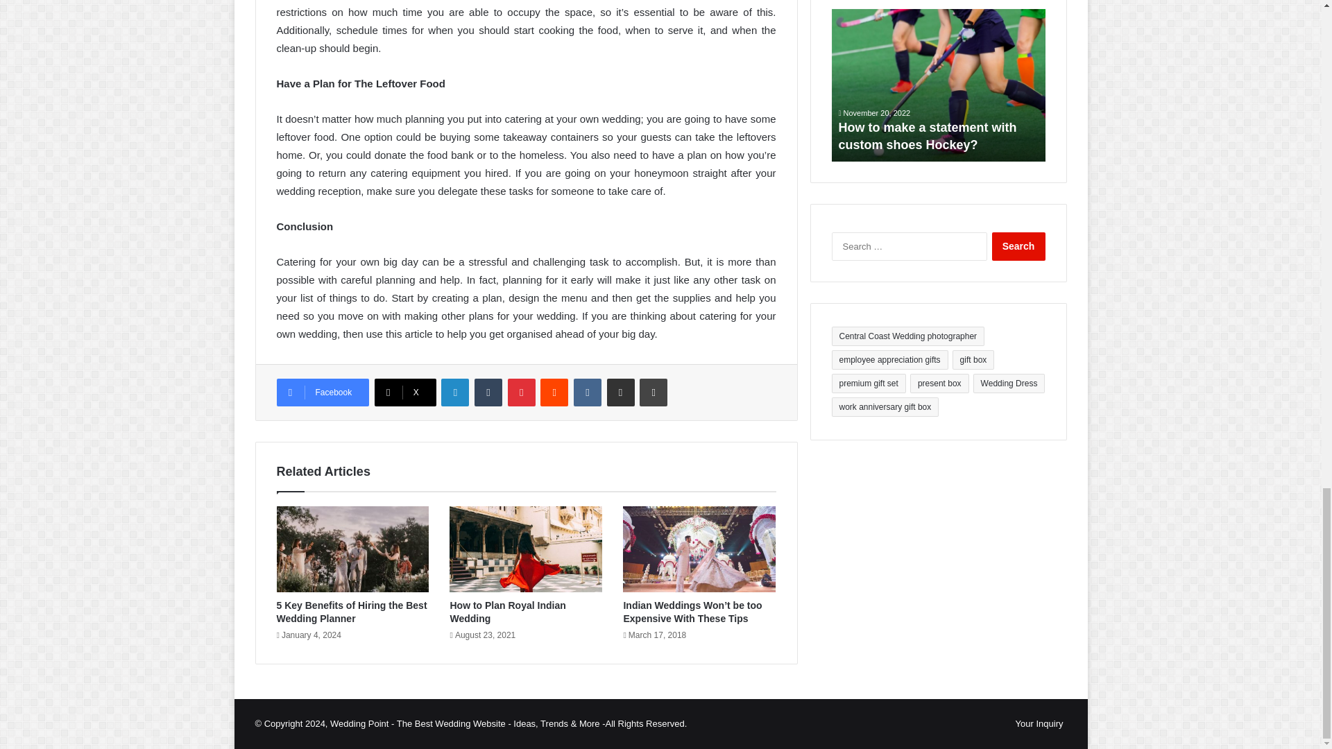 This screenshot has height=749, width=1332. What do you see at coordinates (554, 393) in the screenshot?
I see `Reddit` at bounding box center [554, 393].